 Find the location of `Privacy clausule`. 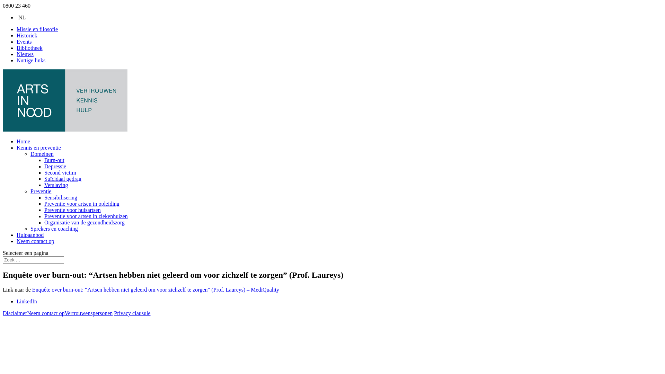

Privacy clausule is located at coordinates (132, 313).